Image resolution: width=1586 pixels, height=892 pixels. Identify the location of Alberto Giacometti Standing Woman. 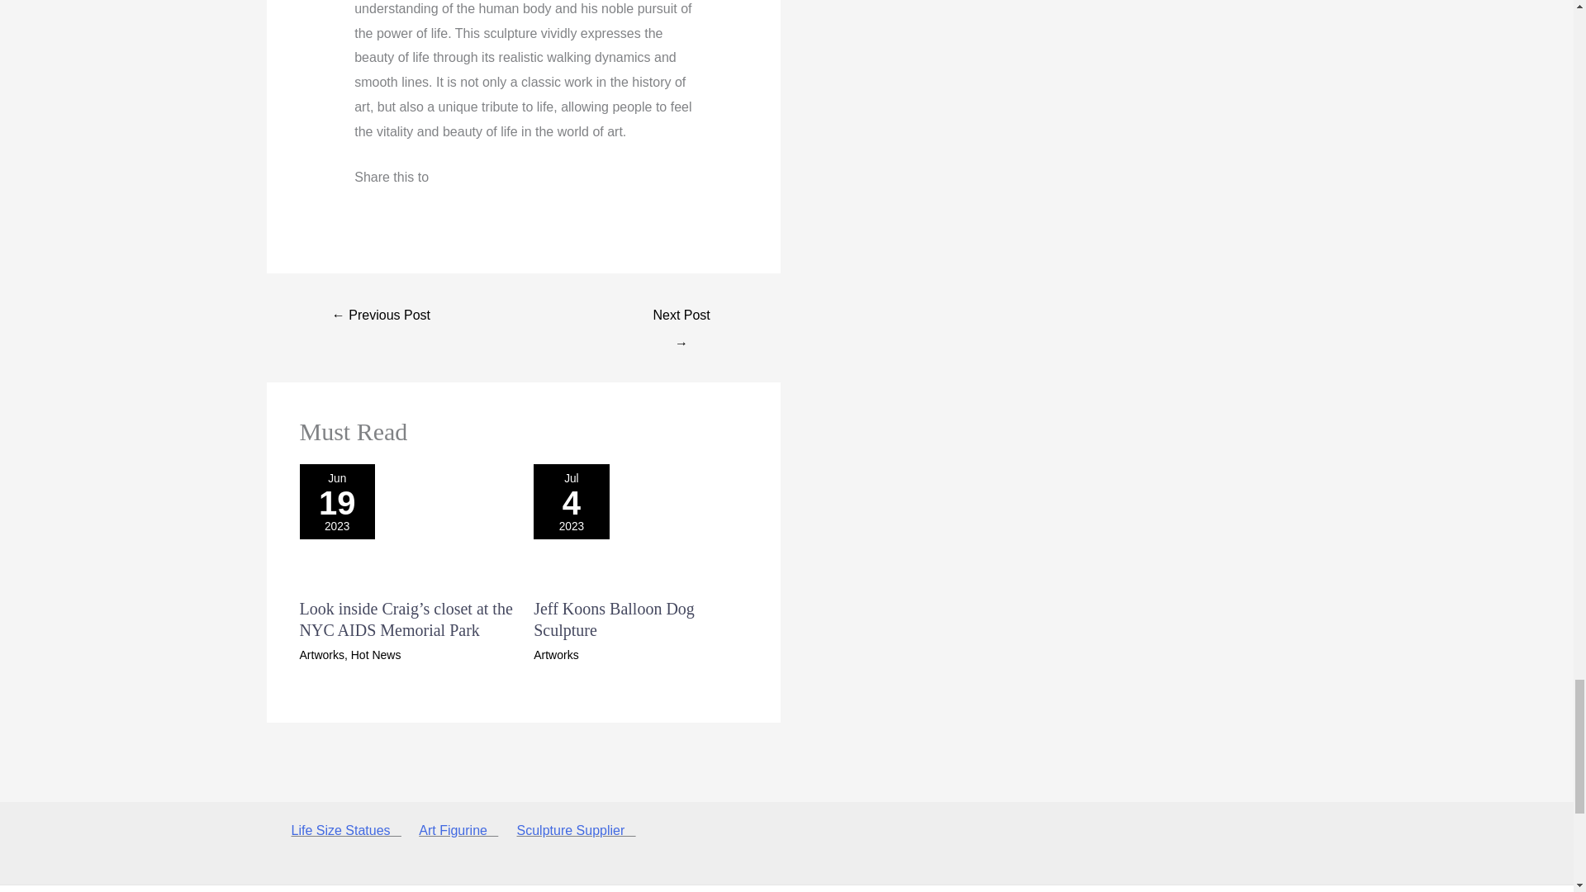
(681, 316).